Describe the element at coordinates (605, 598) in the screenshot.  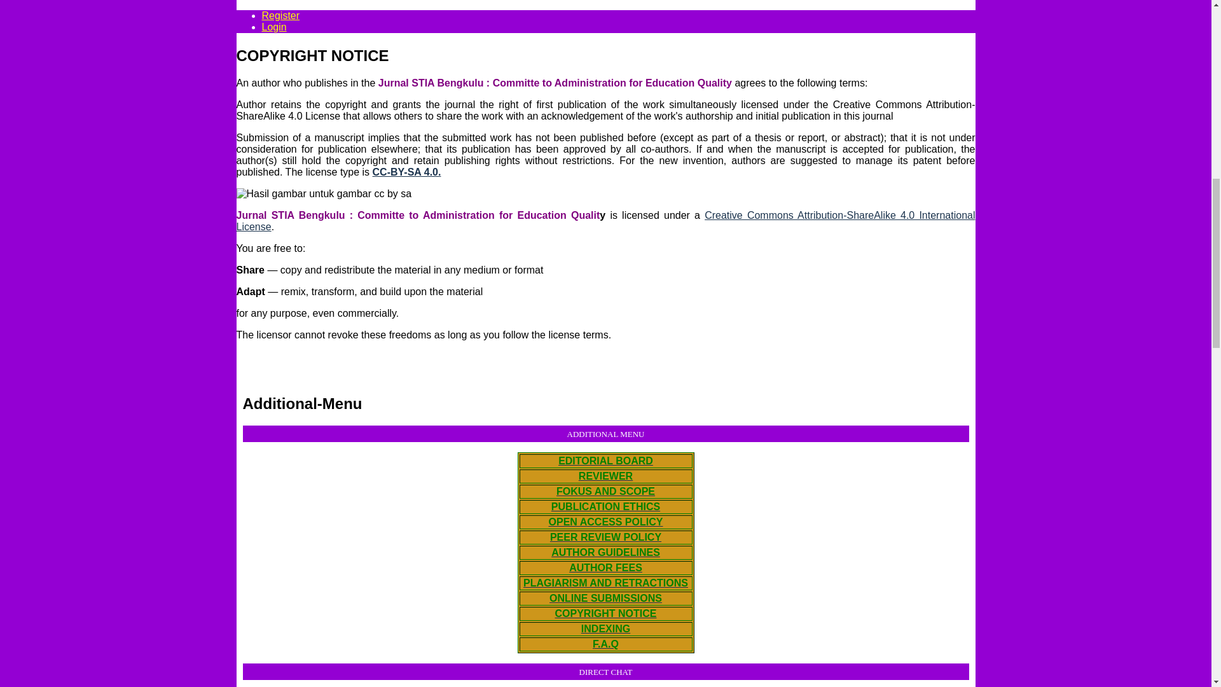
I see `ONLINE SUBMISSIONS` at that location.